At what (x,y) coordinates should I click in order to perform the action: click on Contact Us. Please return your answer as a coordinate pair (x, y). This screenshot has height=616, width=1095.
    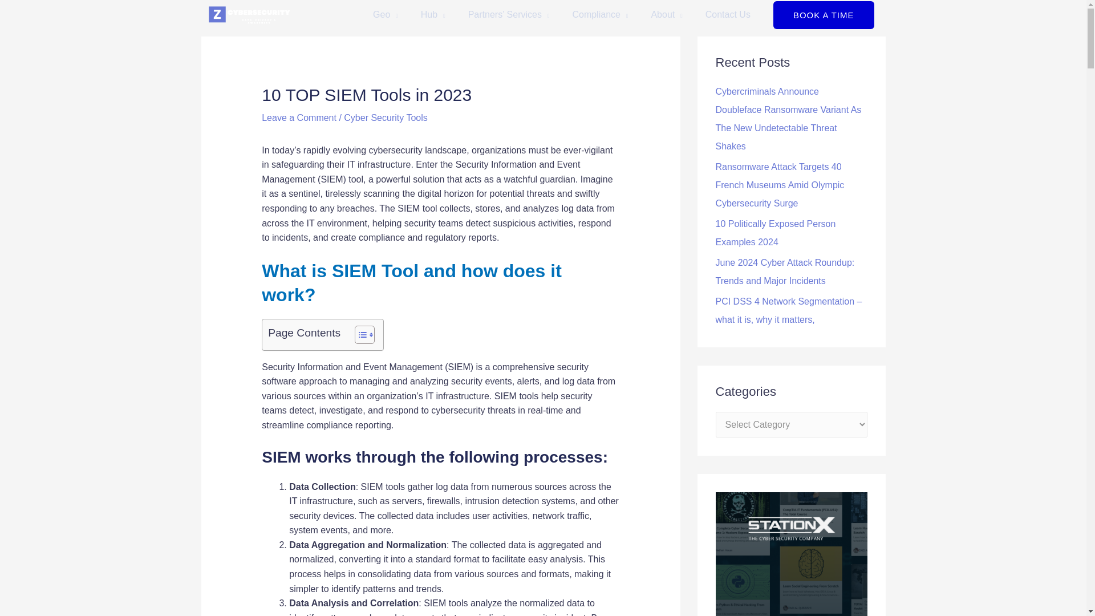
    Looking at the image, I should click on (728, 17).